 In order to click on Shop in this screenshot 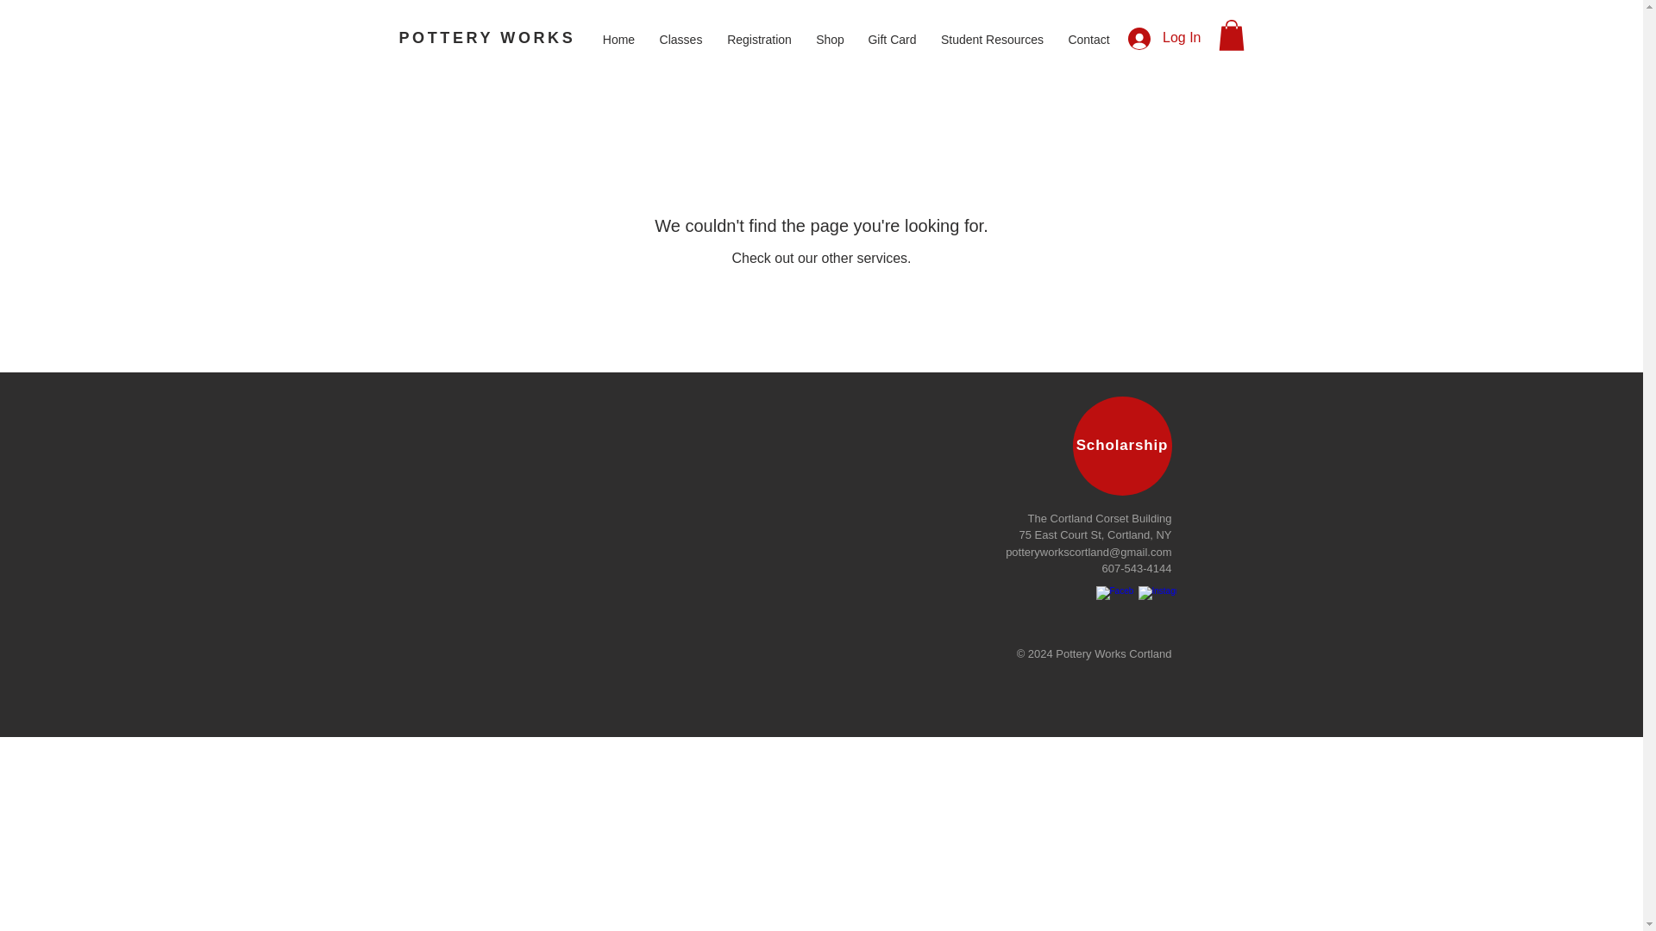, I will do `click(830, 33)`.